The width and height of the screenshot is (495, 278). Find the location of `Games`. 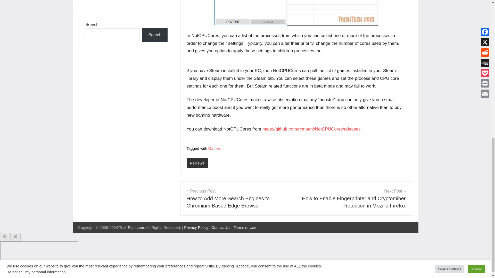

Games is located at coordinates (214, 148).